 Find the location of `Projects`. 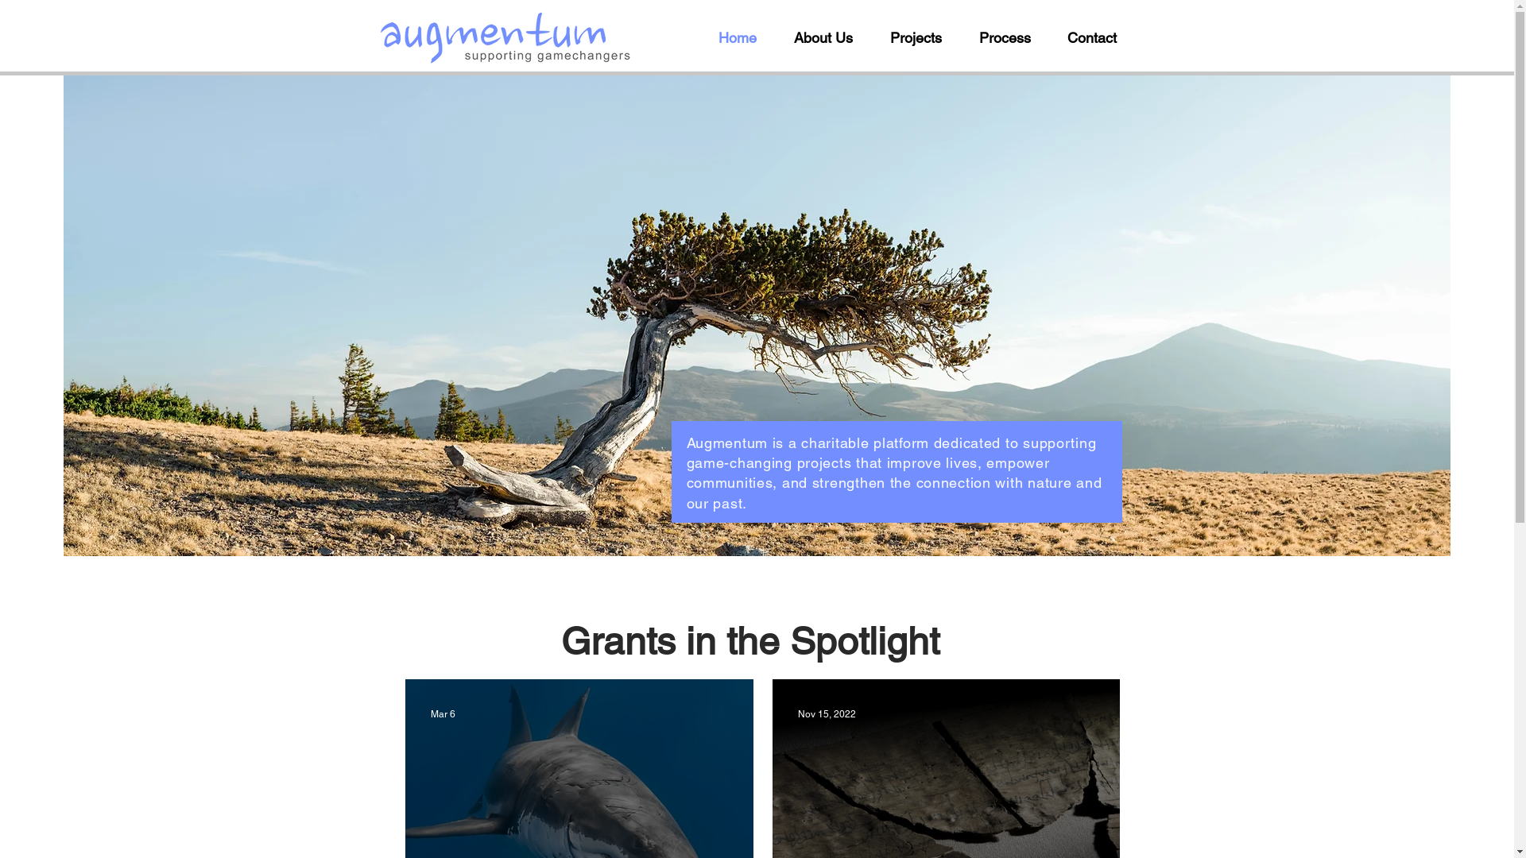

Projects is located at coordinates (922, 38).